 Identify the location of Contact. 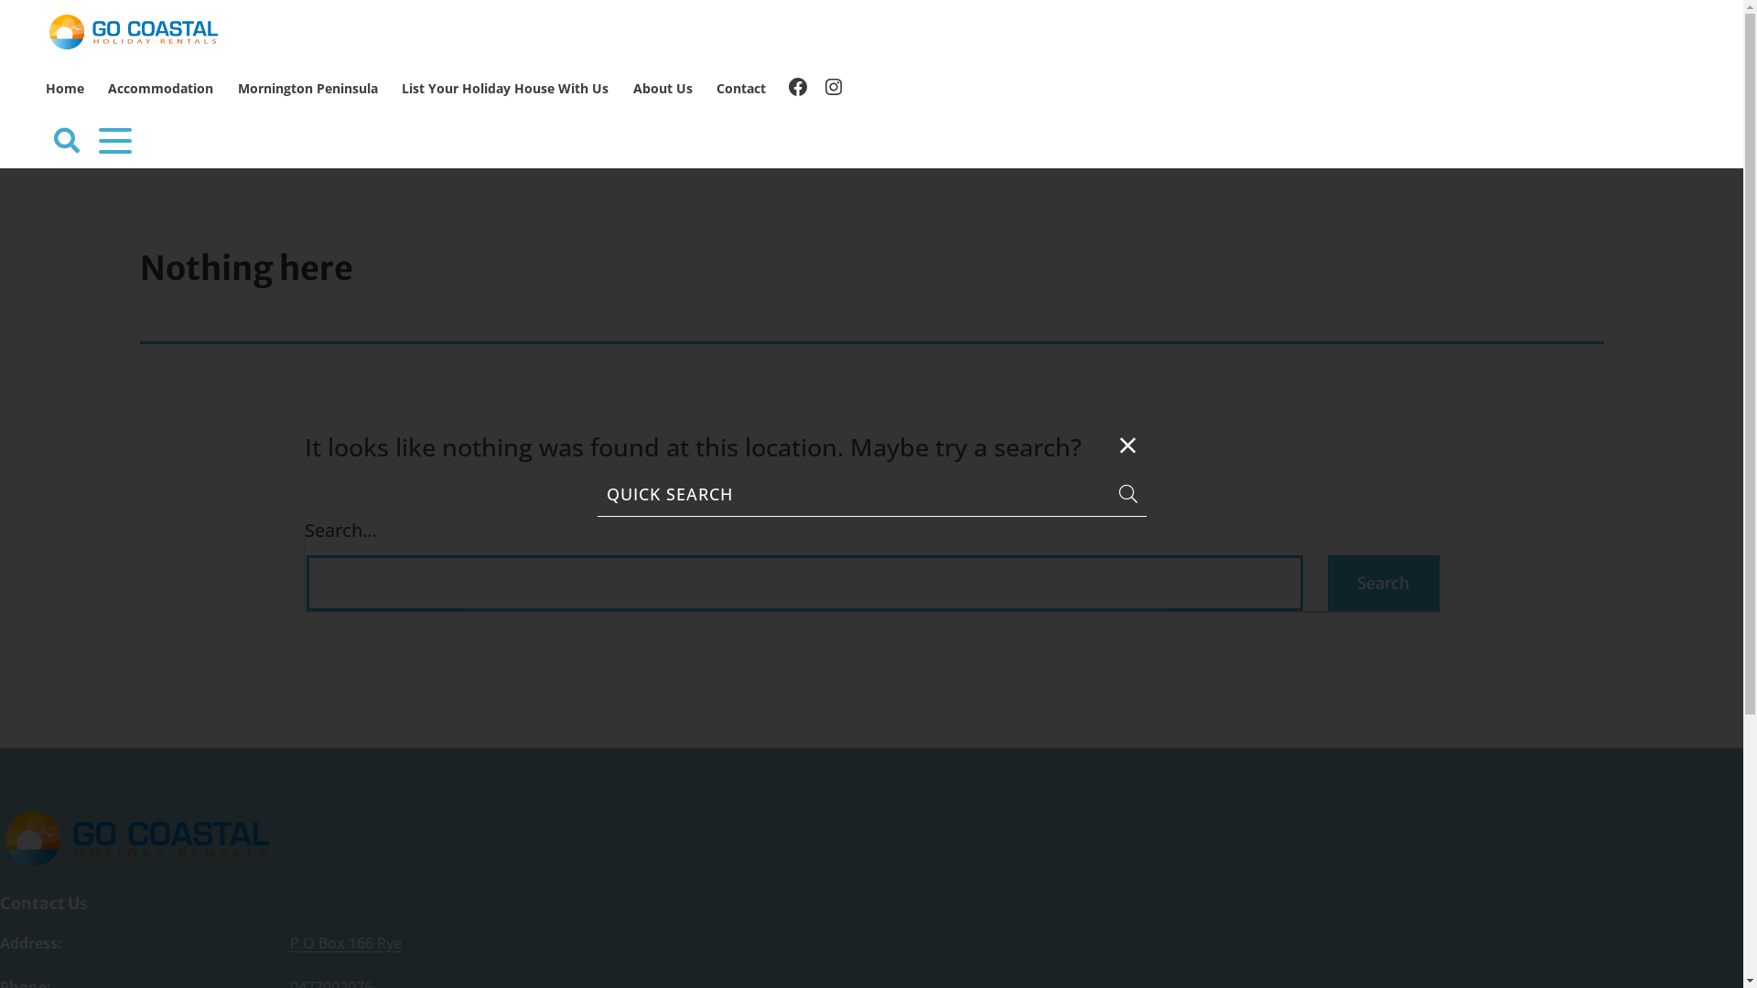
(741, 90).